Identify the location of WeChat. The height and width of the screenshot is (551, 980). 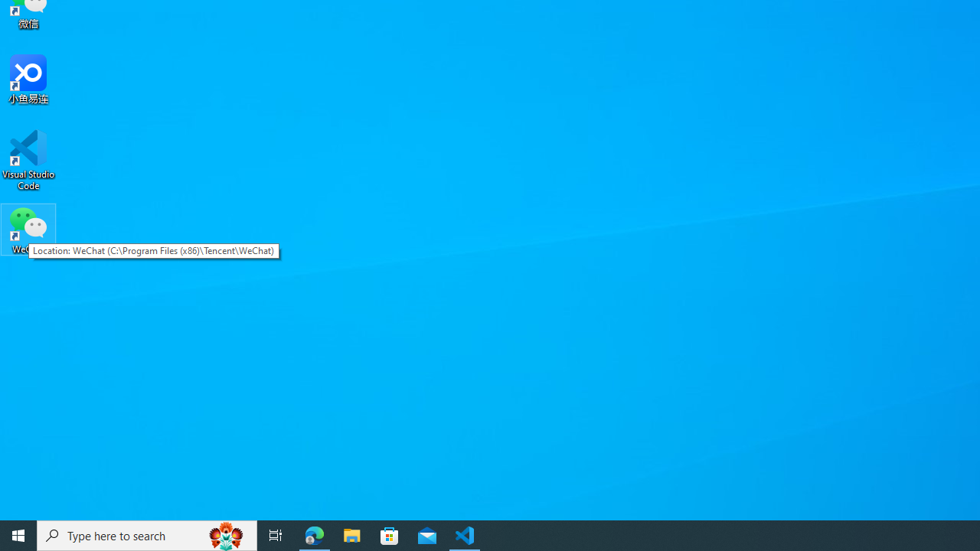
(28, 229).